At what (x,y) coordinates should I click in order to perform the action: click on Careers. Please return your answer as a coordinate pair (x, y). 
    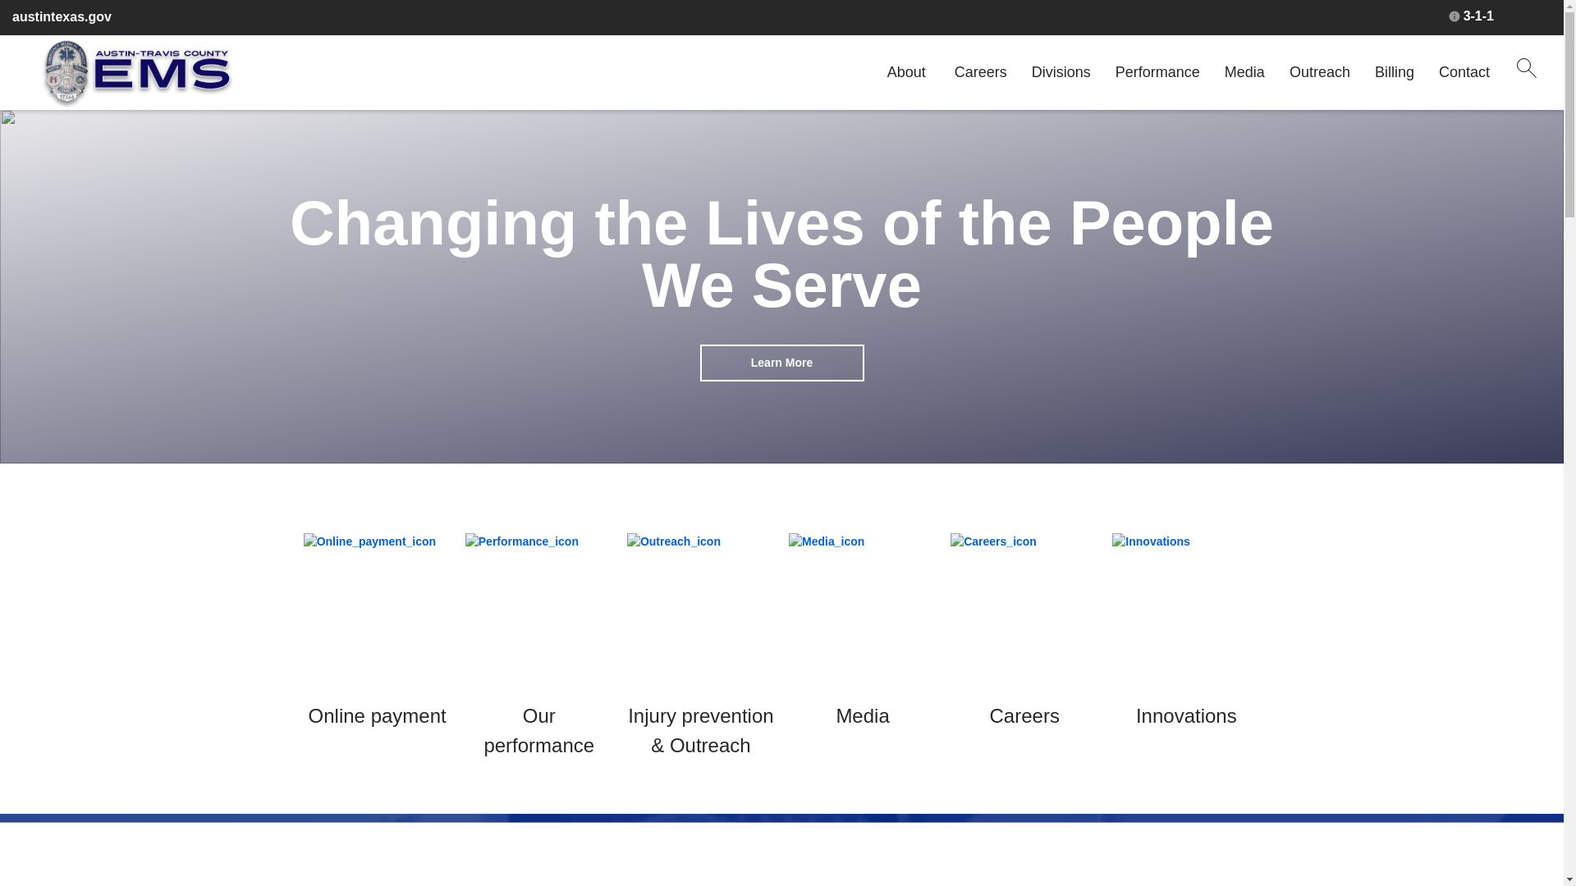
    Looking at the image, I should click on (980, 72).